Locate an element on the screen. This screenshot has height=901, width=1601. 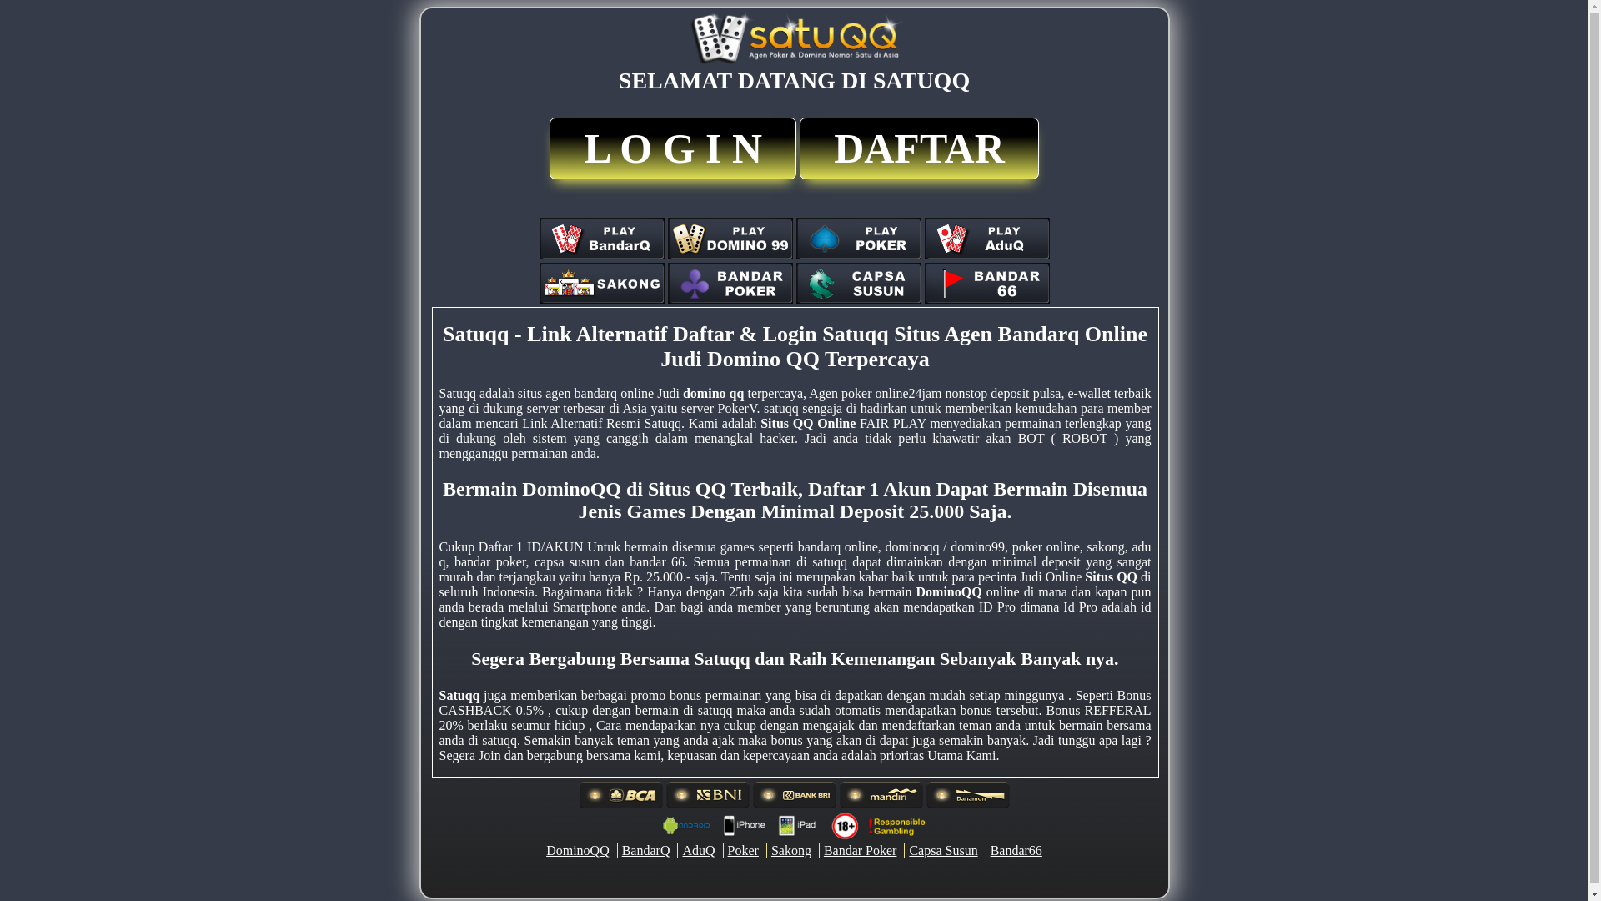
capsa is located at coordinates (858, 284).